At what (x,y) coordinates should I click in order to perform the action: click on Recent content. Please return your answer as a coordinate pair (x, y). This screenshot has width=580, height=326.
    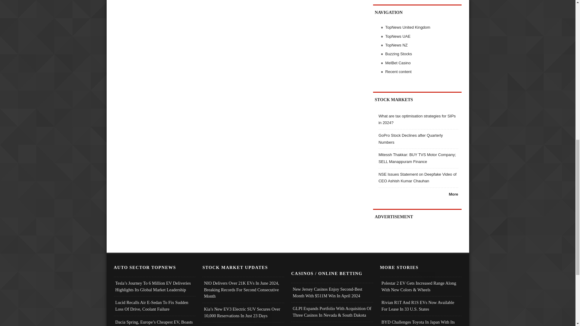
    Looking at the image, I should click on (398, 72).